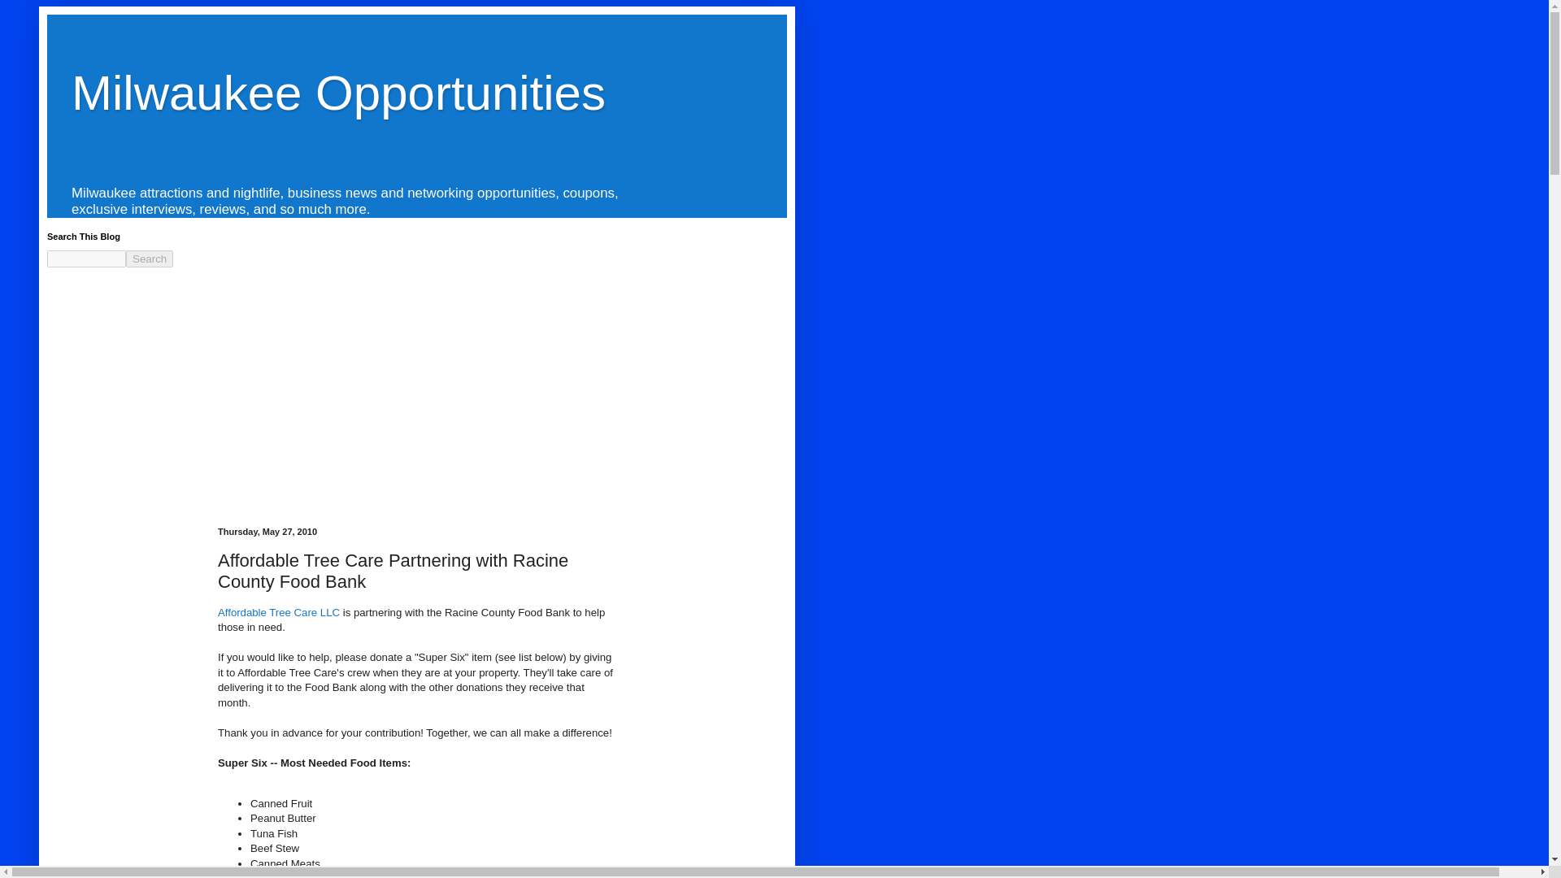 This screenshot has width=1561, height=878. Describe the element at coordinates (279, 613) in the screenshot. I see `Affordable Tree Care LLC` at that location.